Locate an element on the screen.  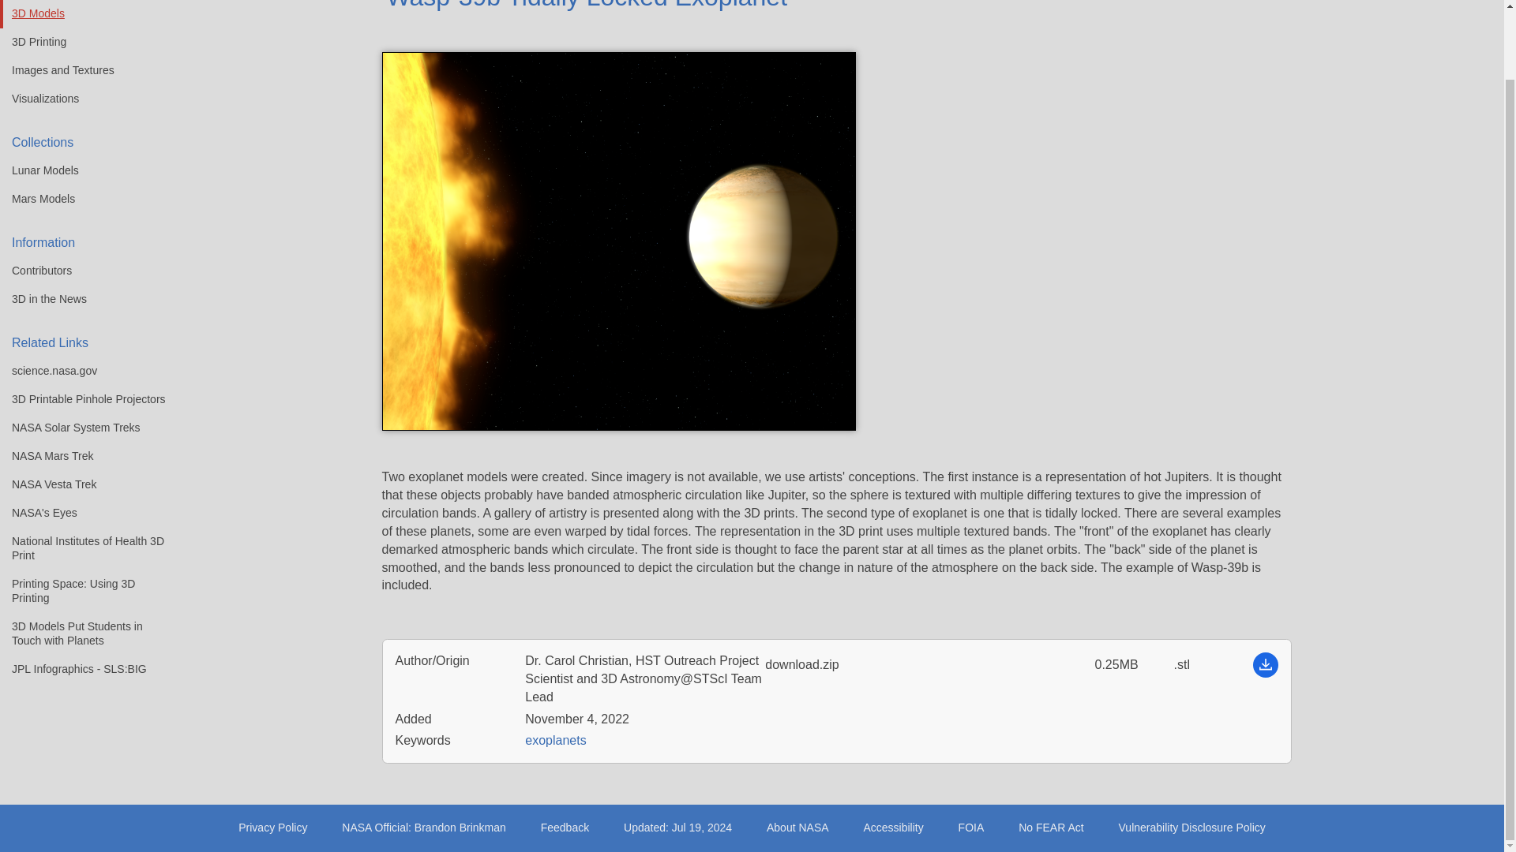
NASA Vesta Trek is located at coordinates (82, 484).